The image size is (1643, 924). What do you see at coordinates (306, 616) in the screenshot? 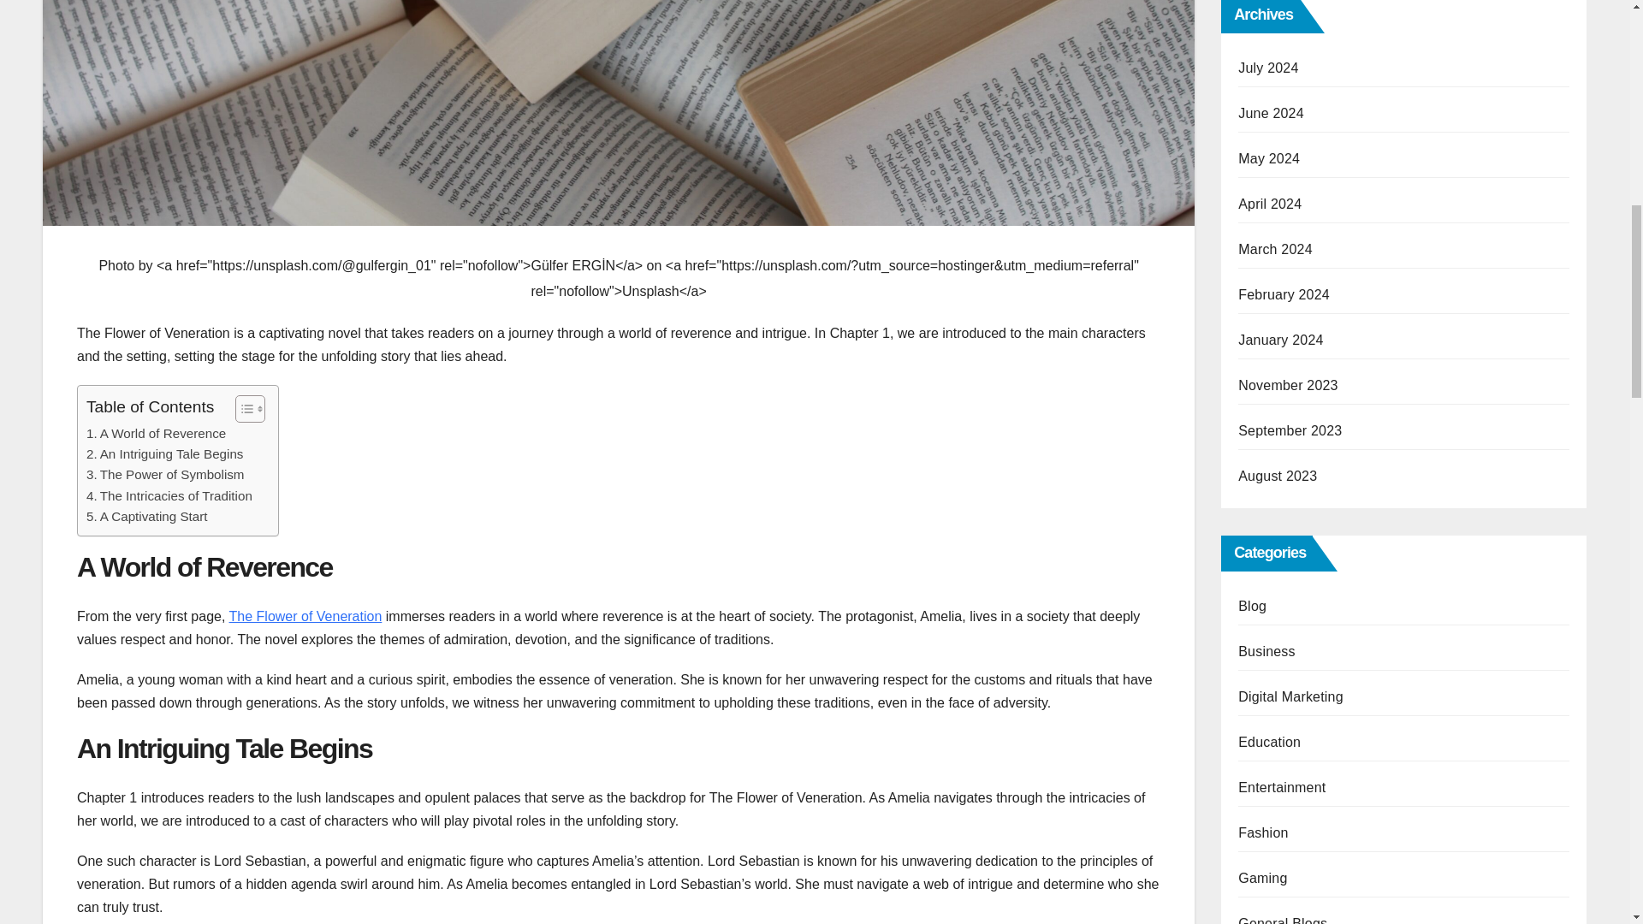
I see `The Flower of Veneration` at bounding box center [306, 616].